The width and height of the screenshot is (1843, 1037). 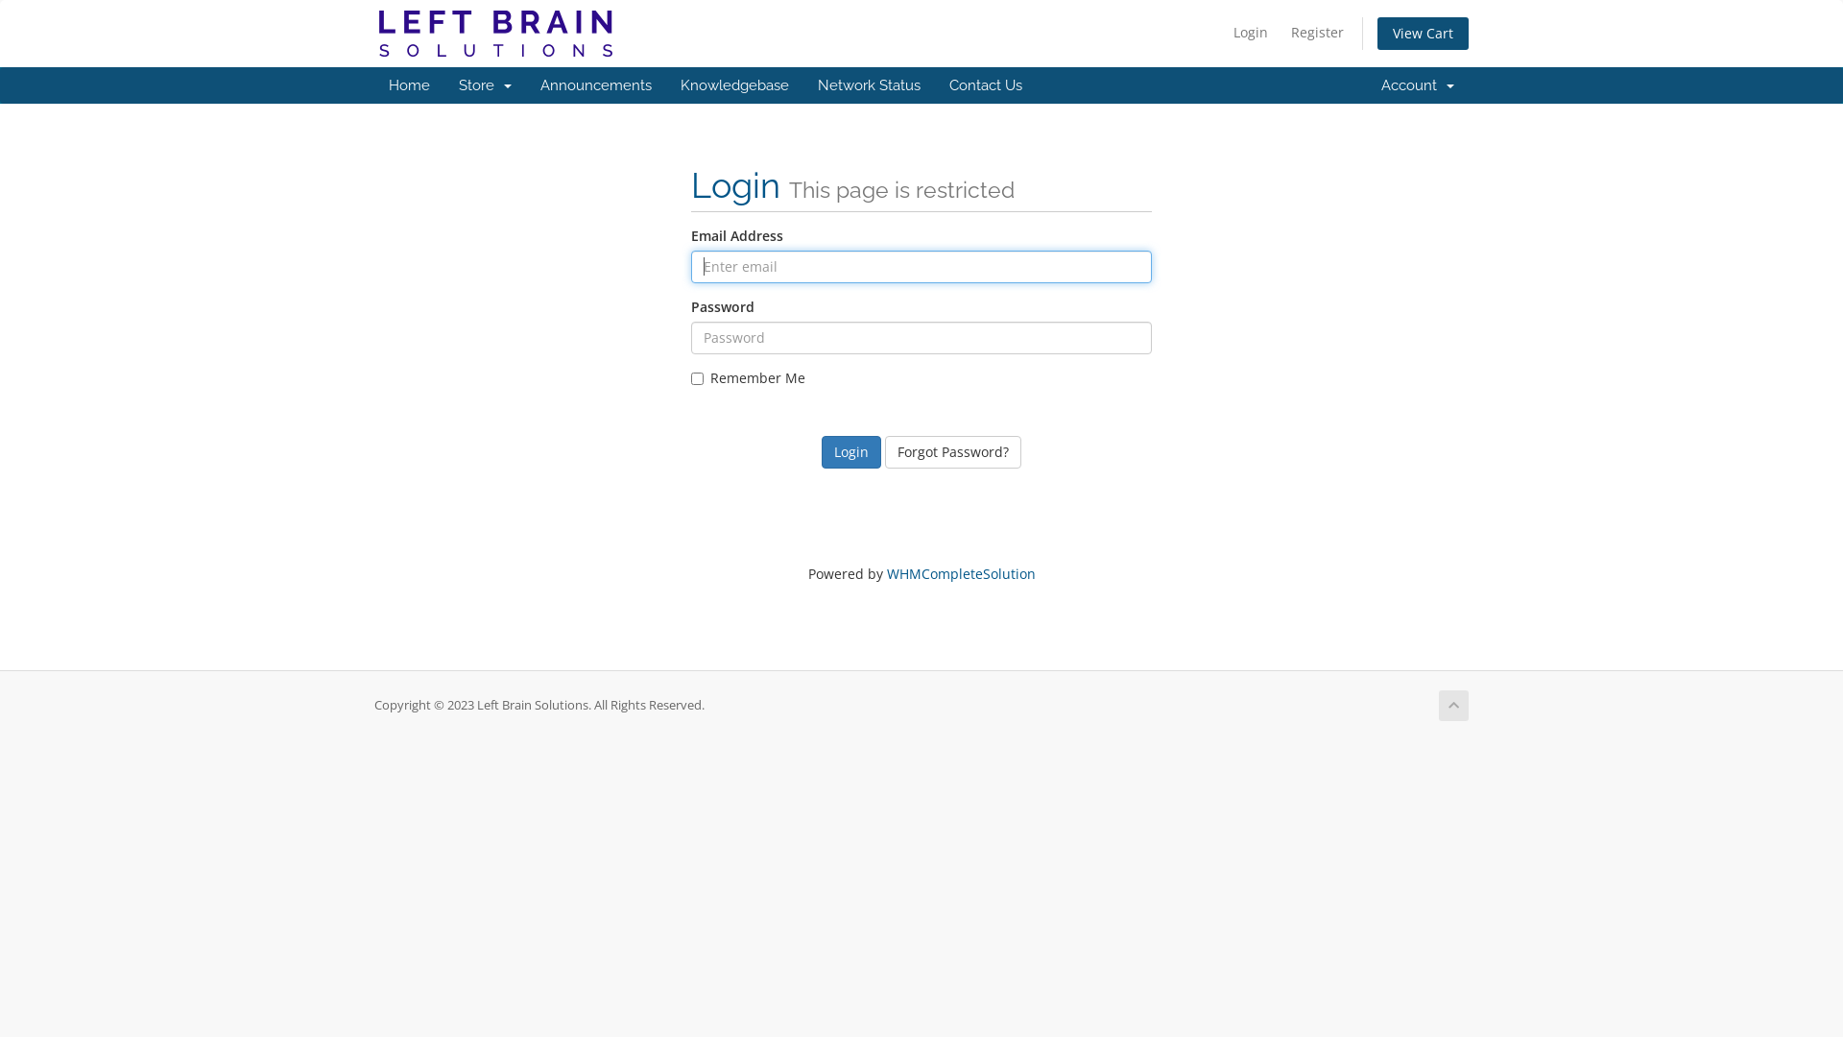 I want to click on Register, so click(x=1317, y=33).